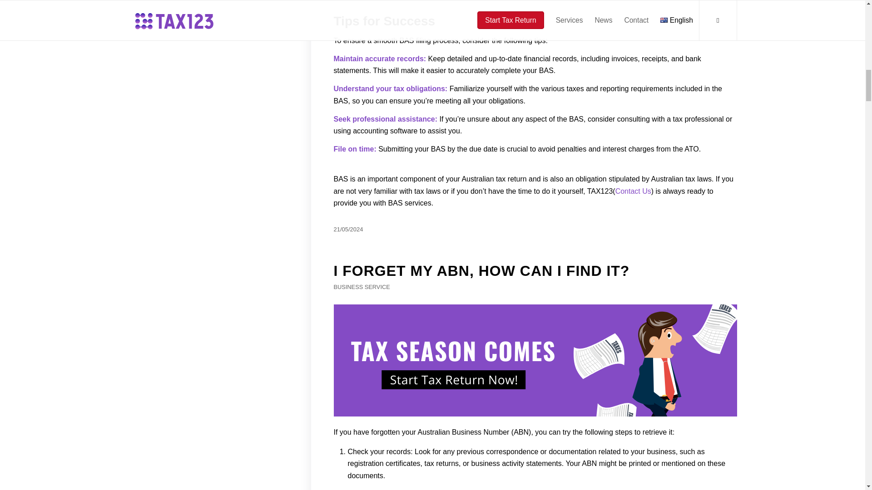 The width and height of the screenshot is (872, 490). I want to click on Permanent Link: I forget my ABN, how can I find it?, so click(481, 270).